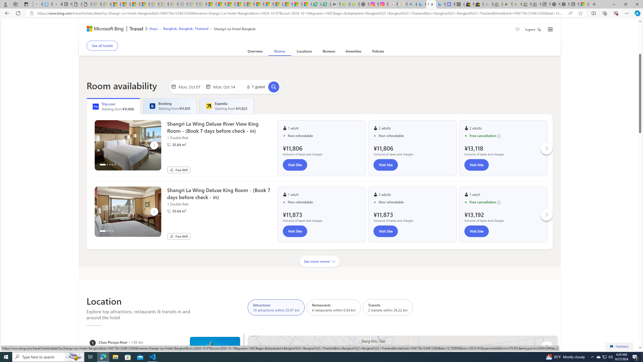  Describe the element at coordinates (96, 107) in the screenshot. I see `TripDotCom` at that location.